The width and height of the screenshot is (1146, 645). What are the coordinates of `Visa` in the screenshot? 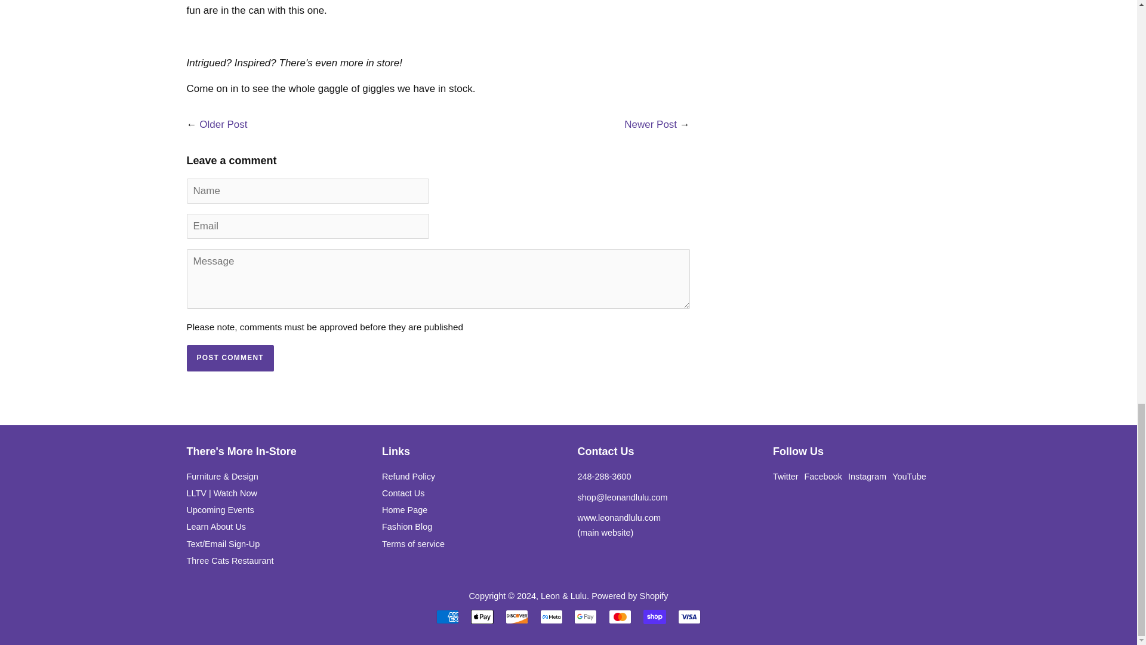 It's located at (689, 616).